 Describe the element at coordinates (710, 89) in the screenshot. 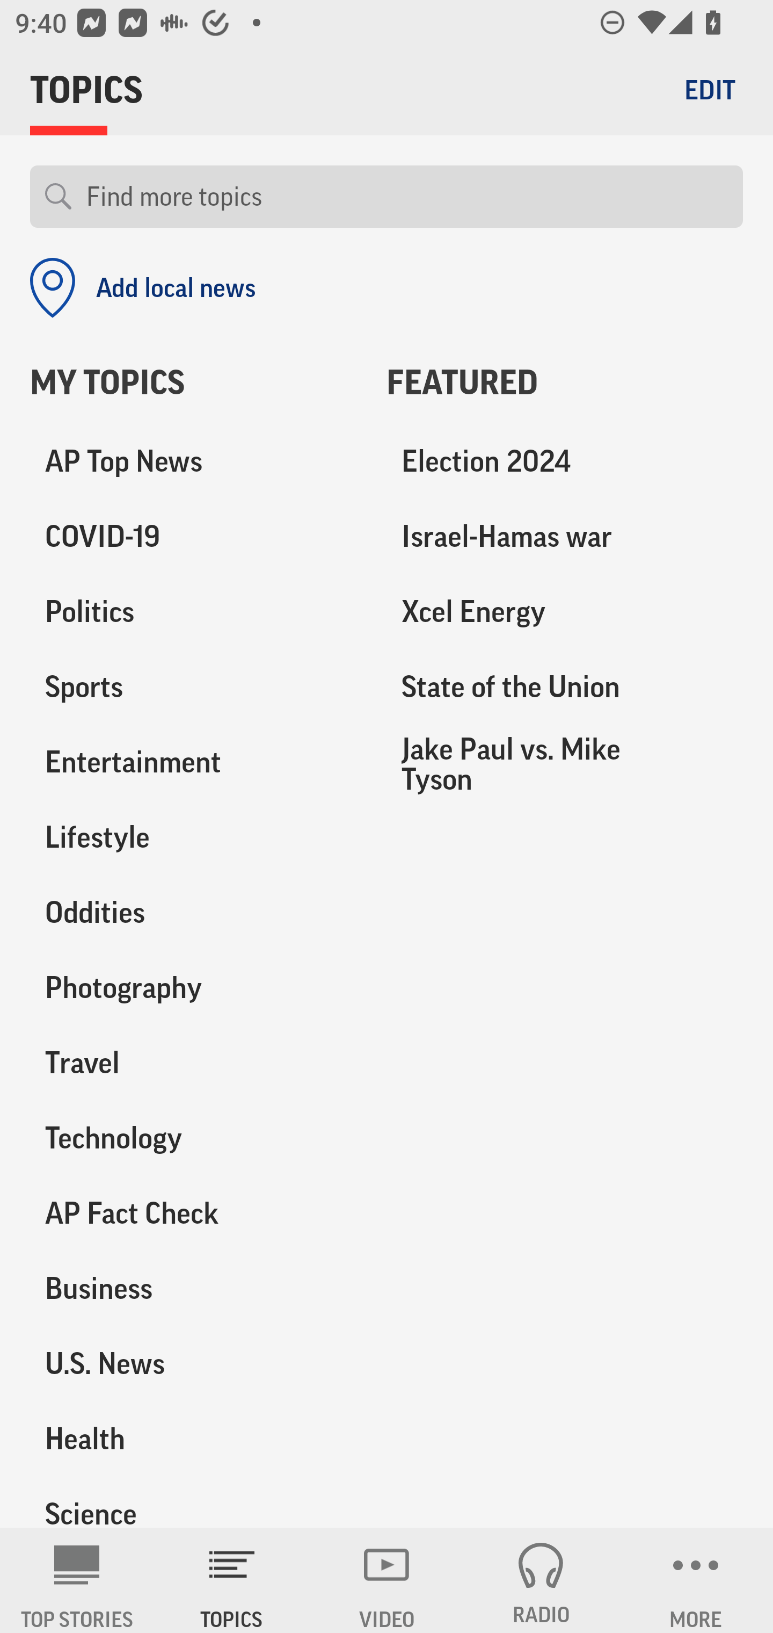

I see `EDIT` at that location.